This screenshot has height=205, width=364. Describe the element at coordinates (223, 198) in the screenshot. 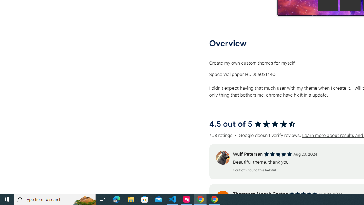

I see `Review's profile picture` at that location.